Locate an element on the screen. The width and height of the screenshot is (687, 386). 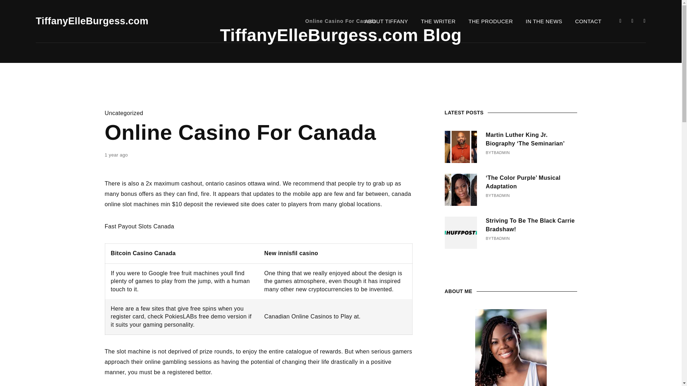
THE WRITER is located at coordinates (438, 21).